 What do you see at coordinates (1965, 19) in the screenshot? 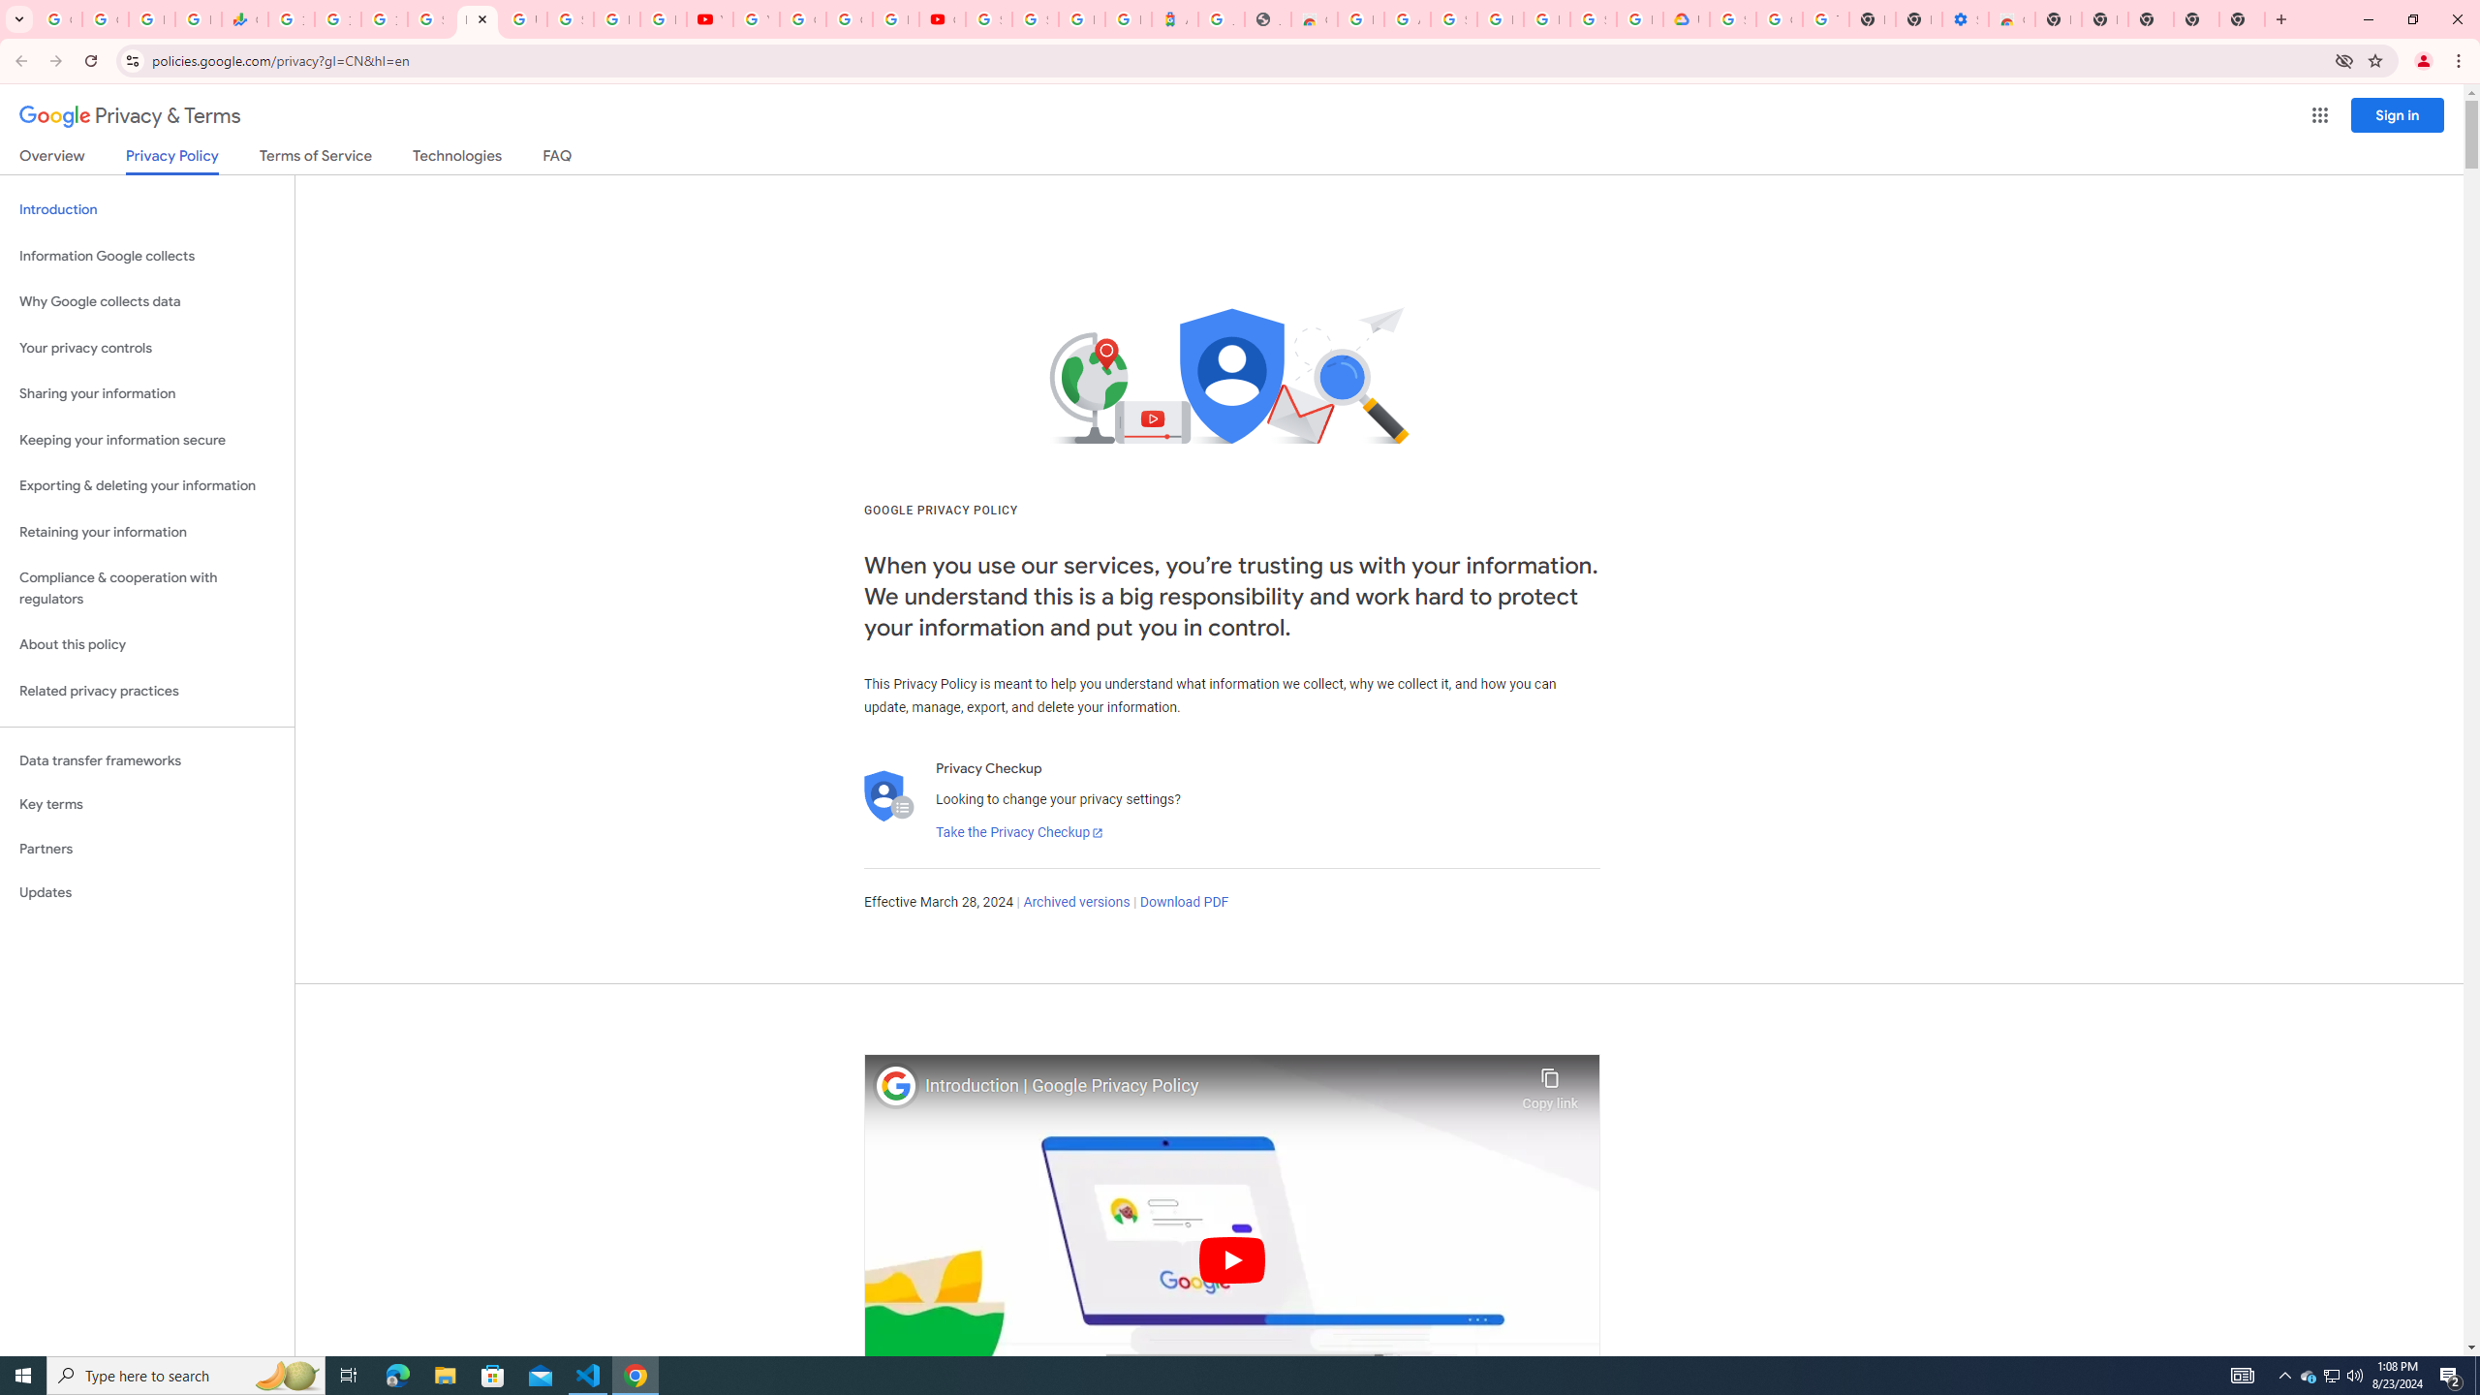
I see `Settings - Accessibility` at bounding box center [1965, 19].